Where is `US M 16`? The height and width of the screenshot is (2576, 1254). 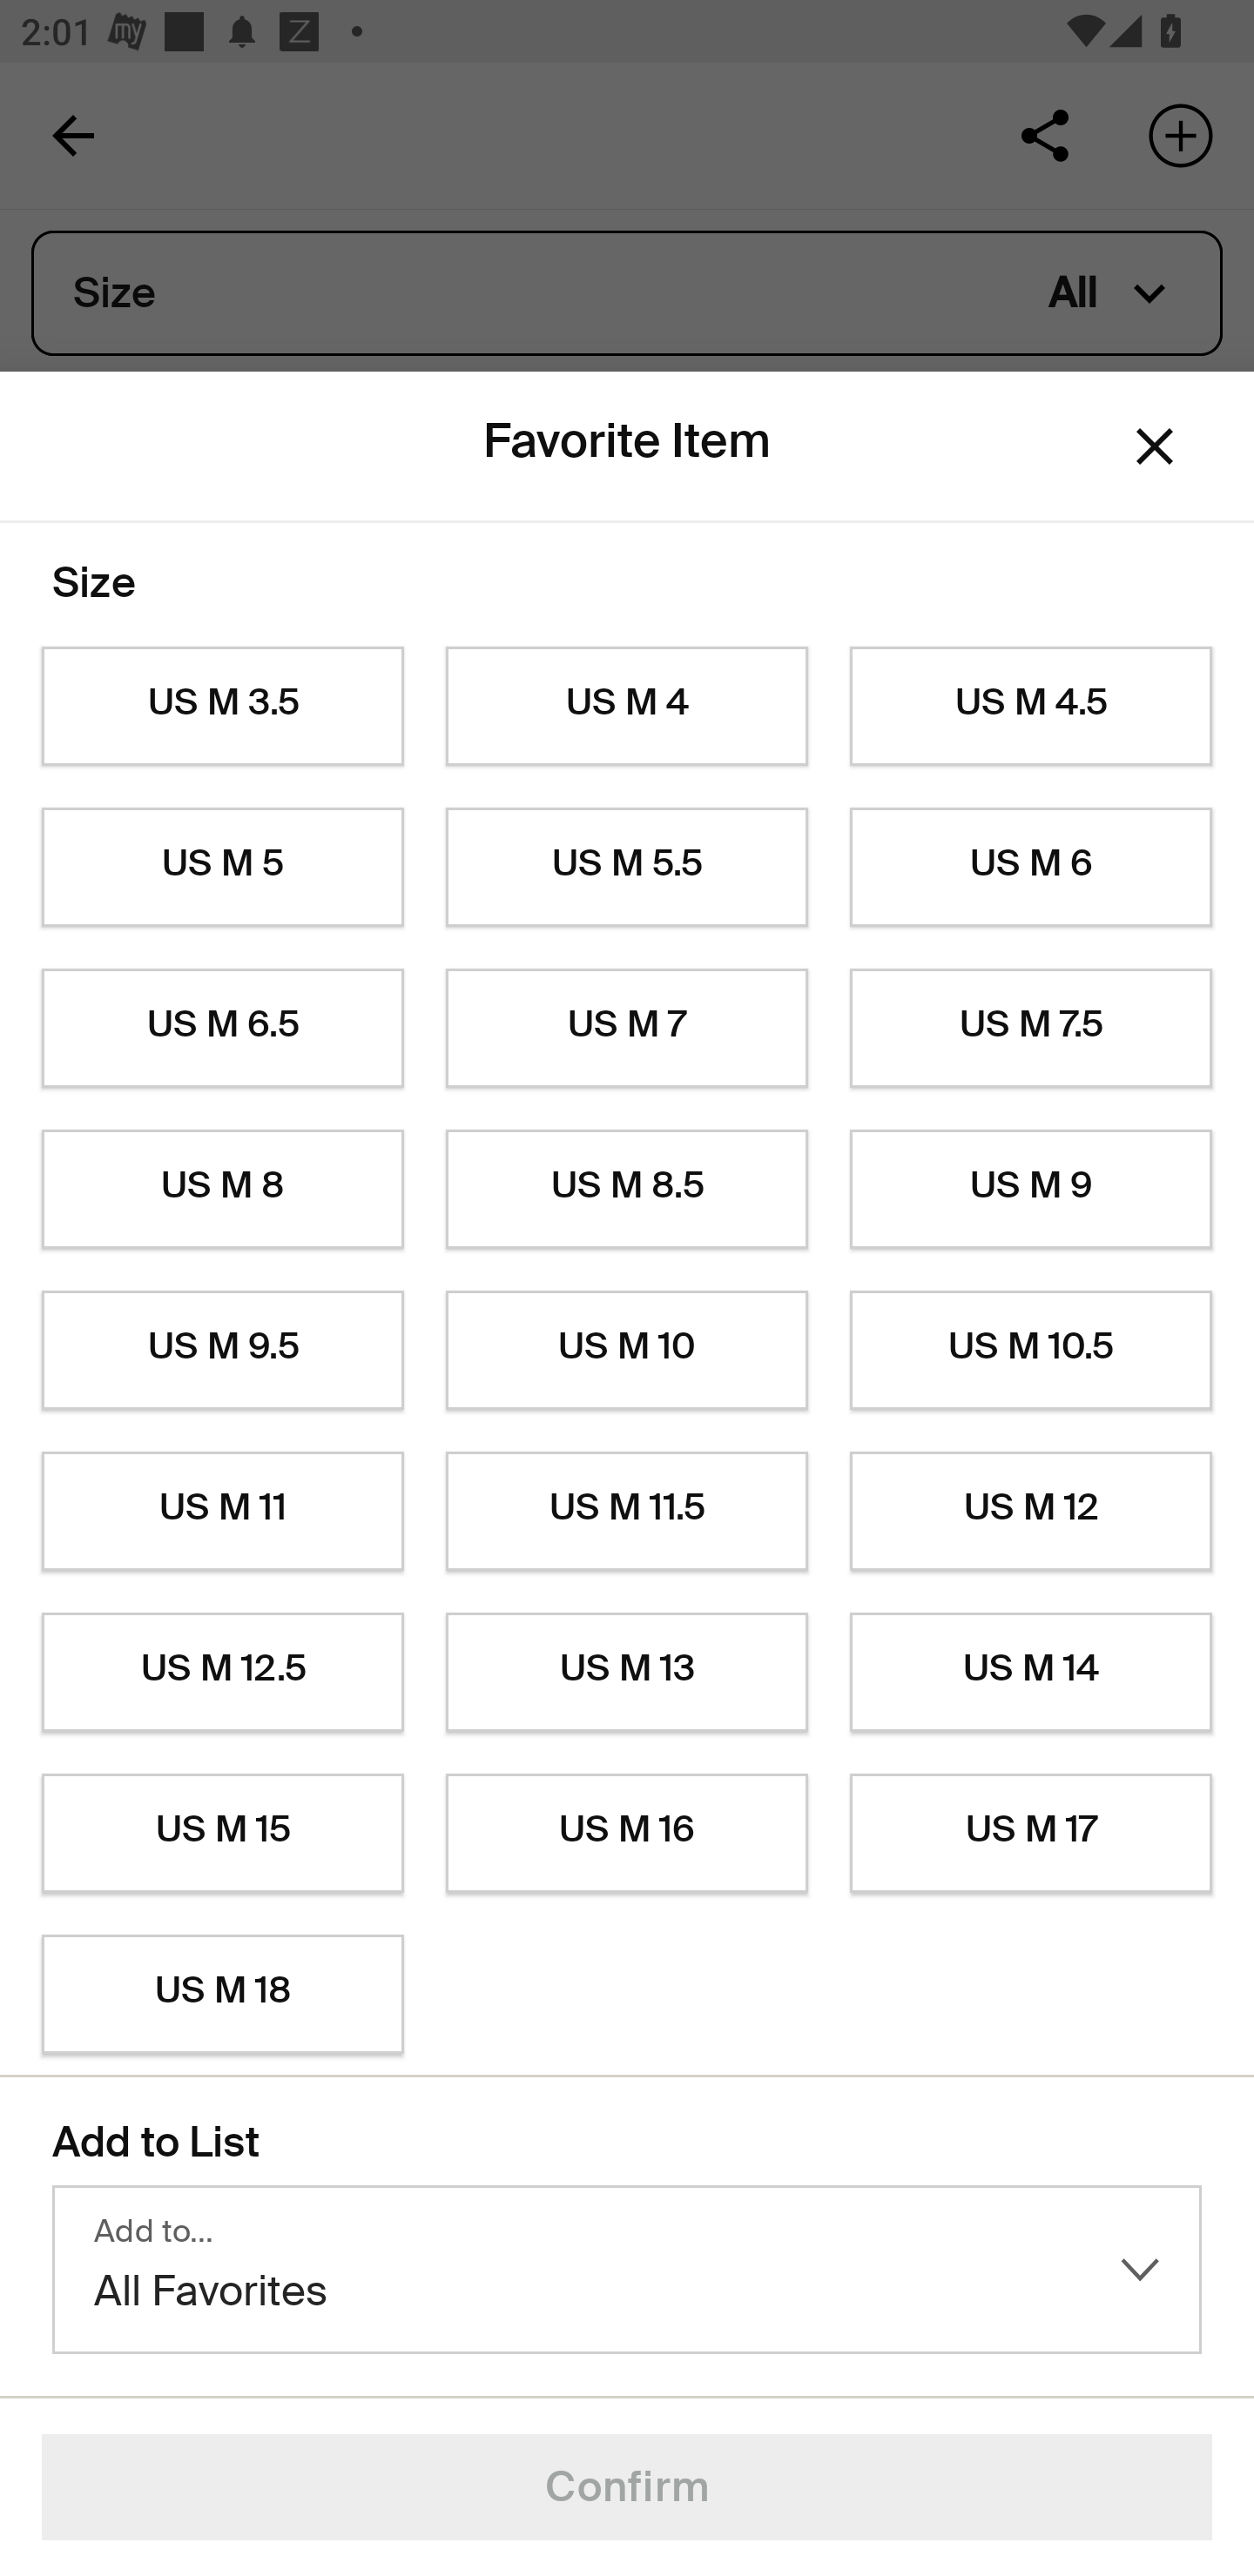 US M 16 is located at coordinates (627, 1834).